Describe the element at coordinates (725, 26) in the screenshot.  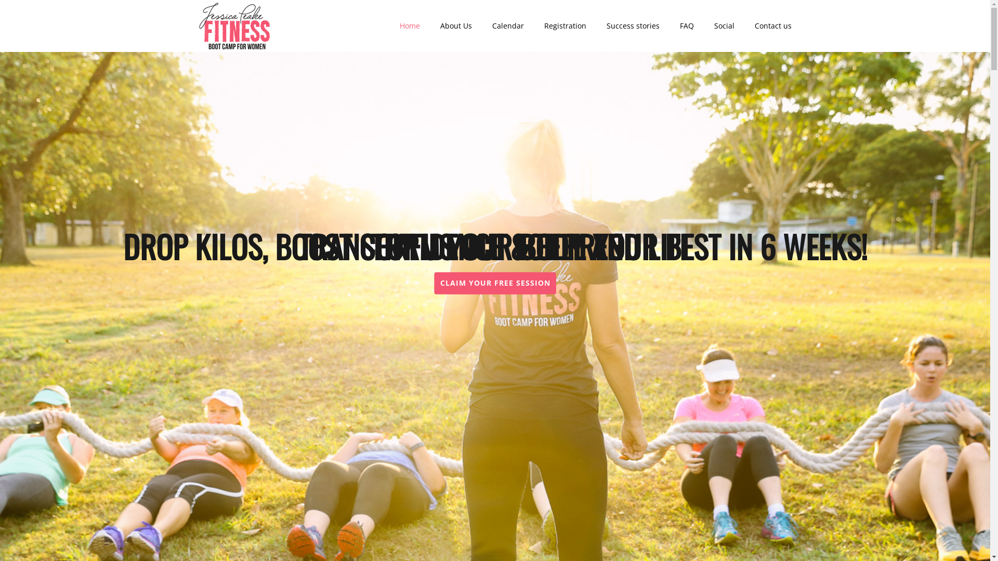
I see `Social` at that location.